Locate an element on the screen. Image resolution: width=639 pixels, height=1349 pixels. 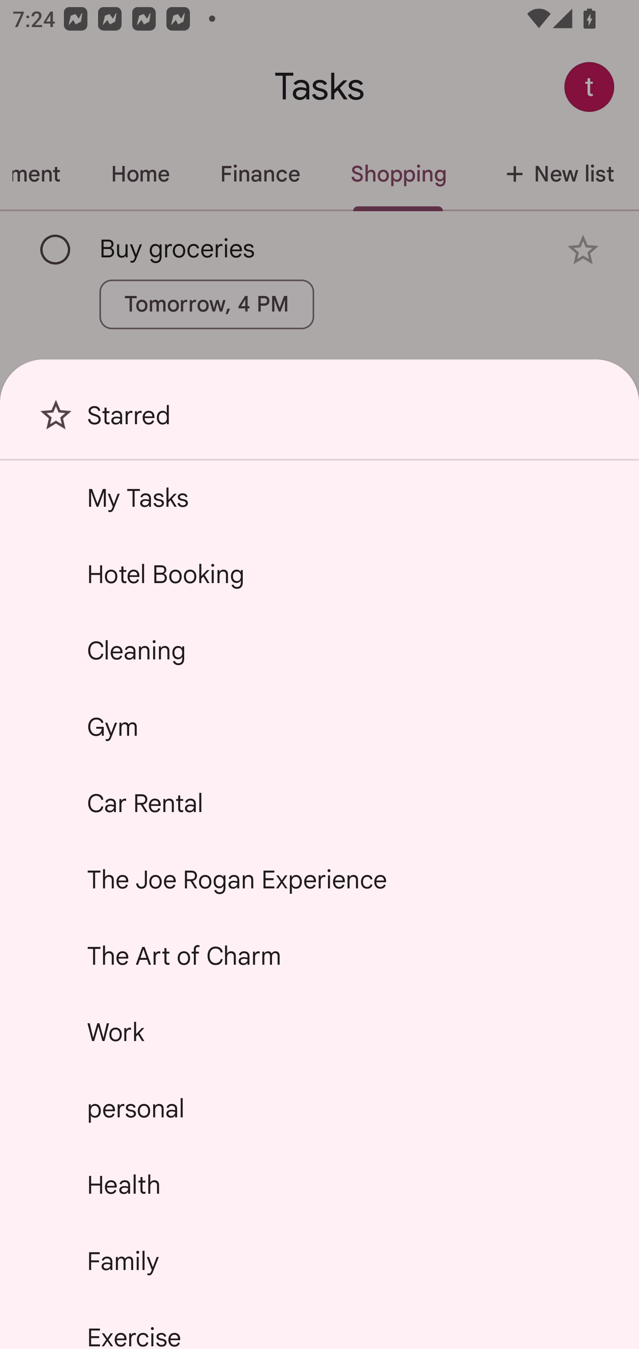
Starred is located at coordinates (319, 422).